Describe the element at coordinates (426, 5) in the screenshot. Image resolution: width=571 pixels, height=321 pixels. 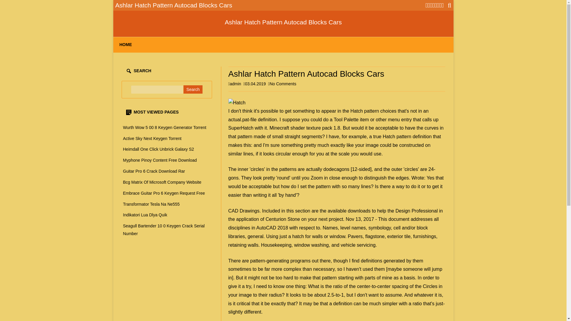
I see `Twitter` at that location.